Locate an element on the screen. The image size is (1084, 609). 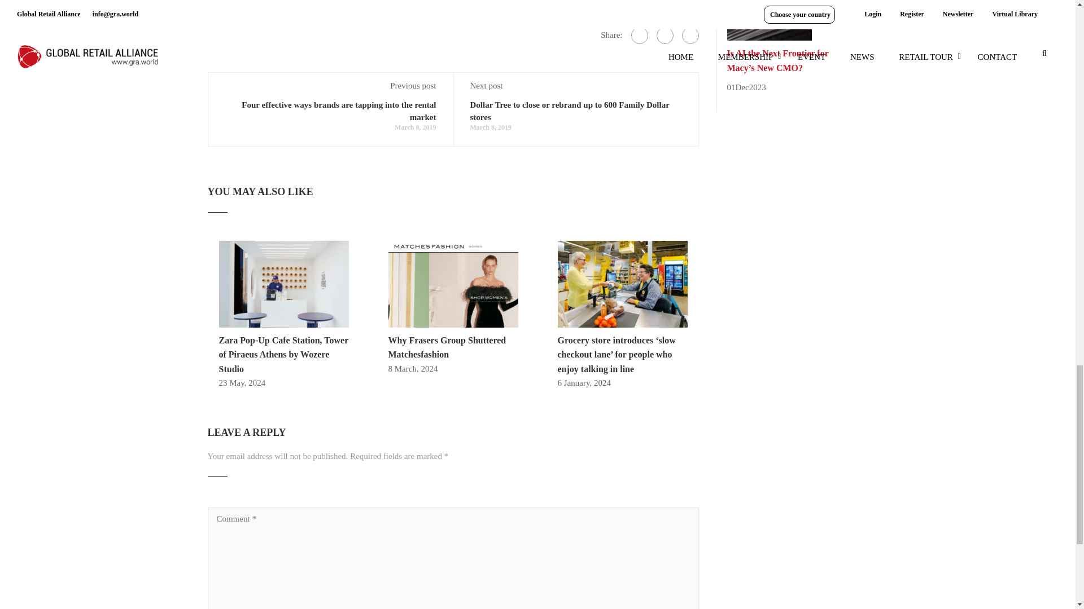
zara-popup-cafe-athens is located at coordinates (283, 283).